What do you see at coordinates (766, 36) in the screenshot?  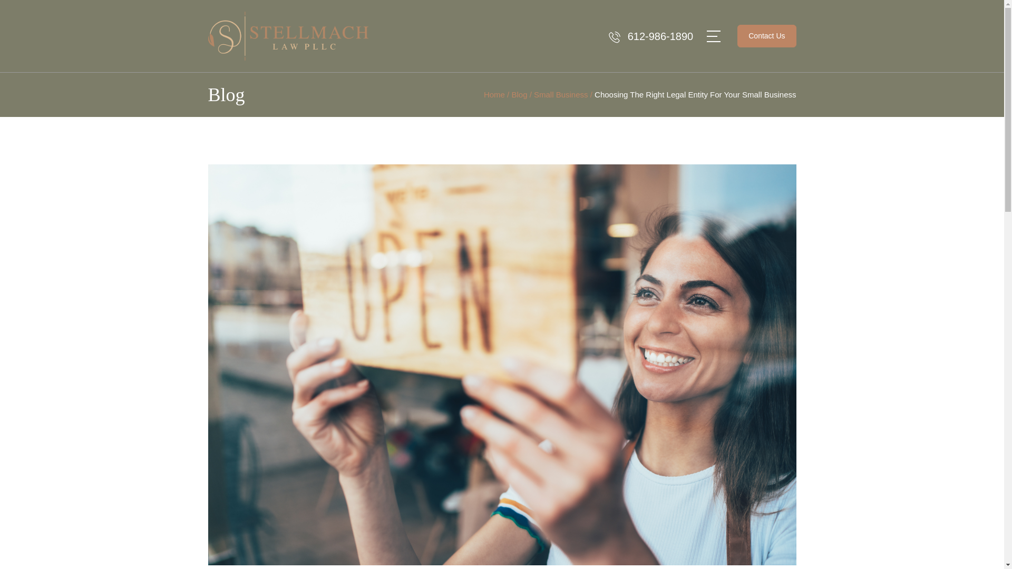 I see `Contact Us` at bounding box center [766, 36].